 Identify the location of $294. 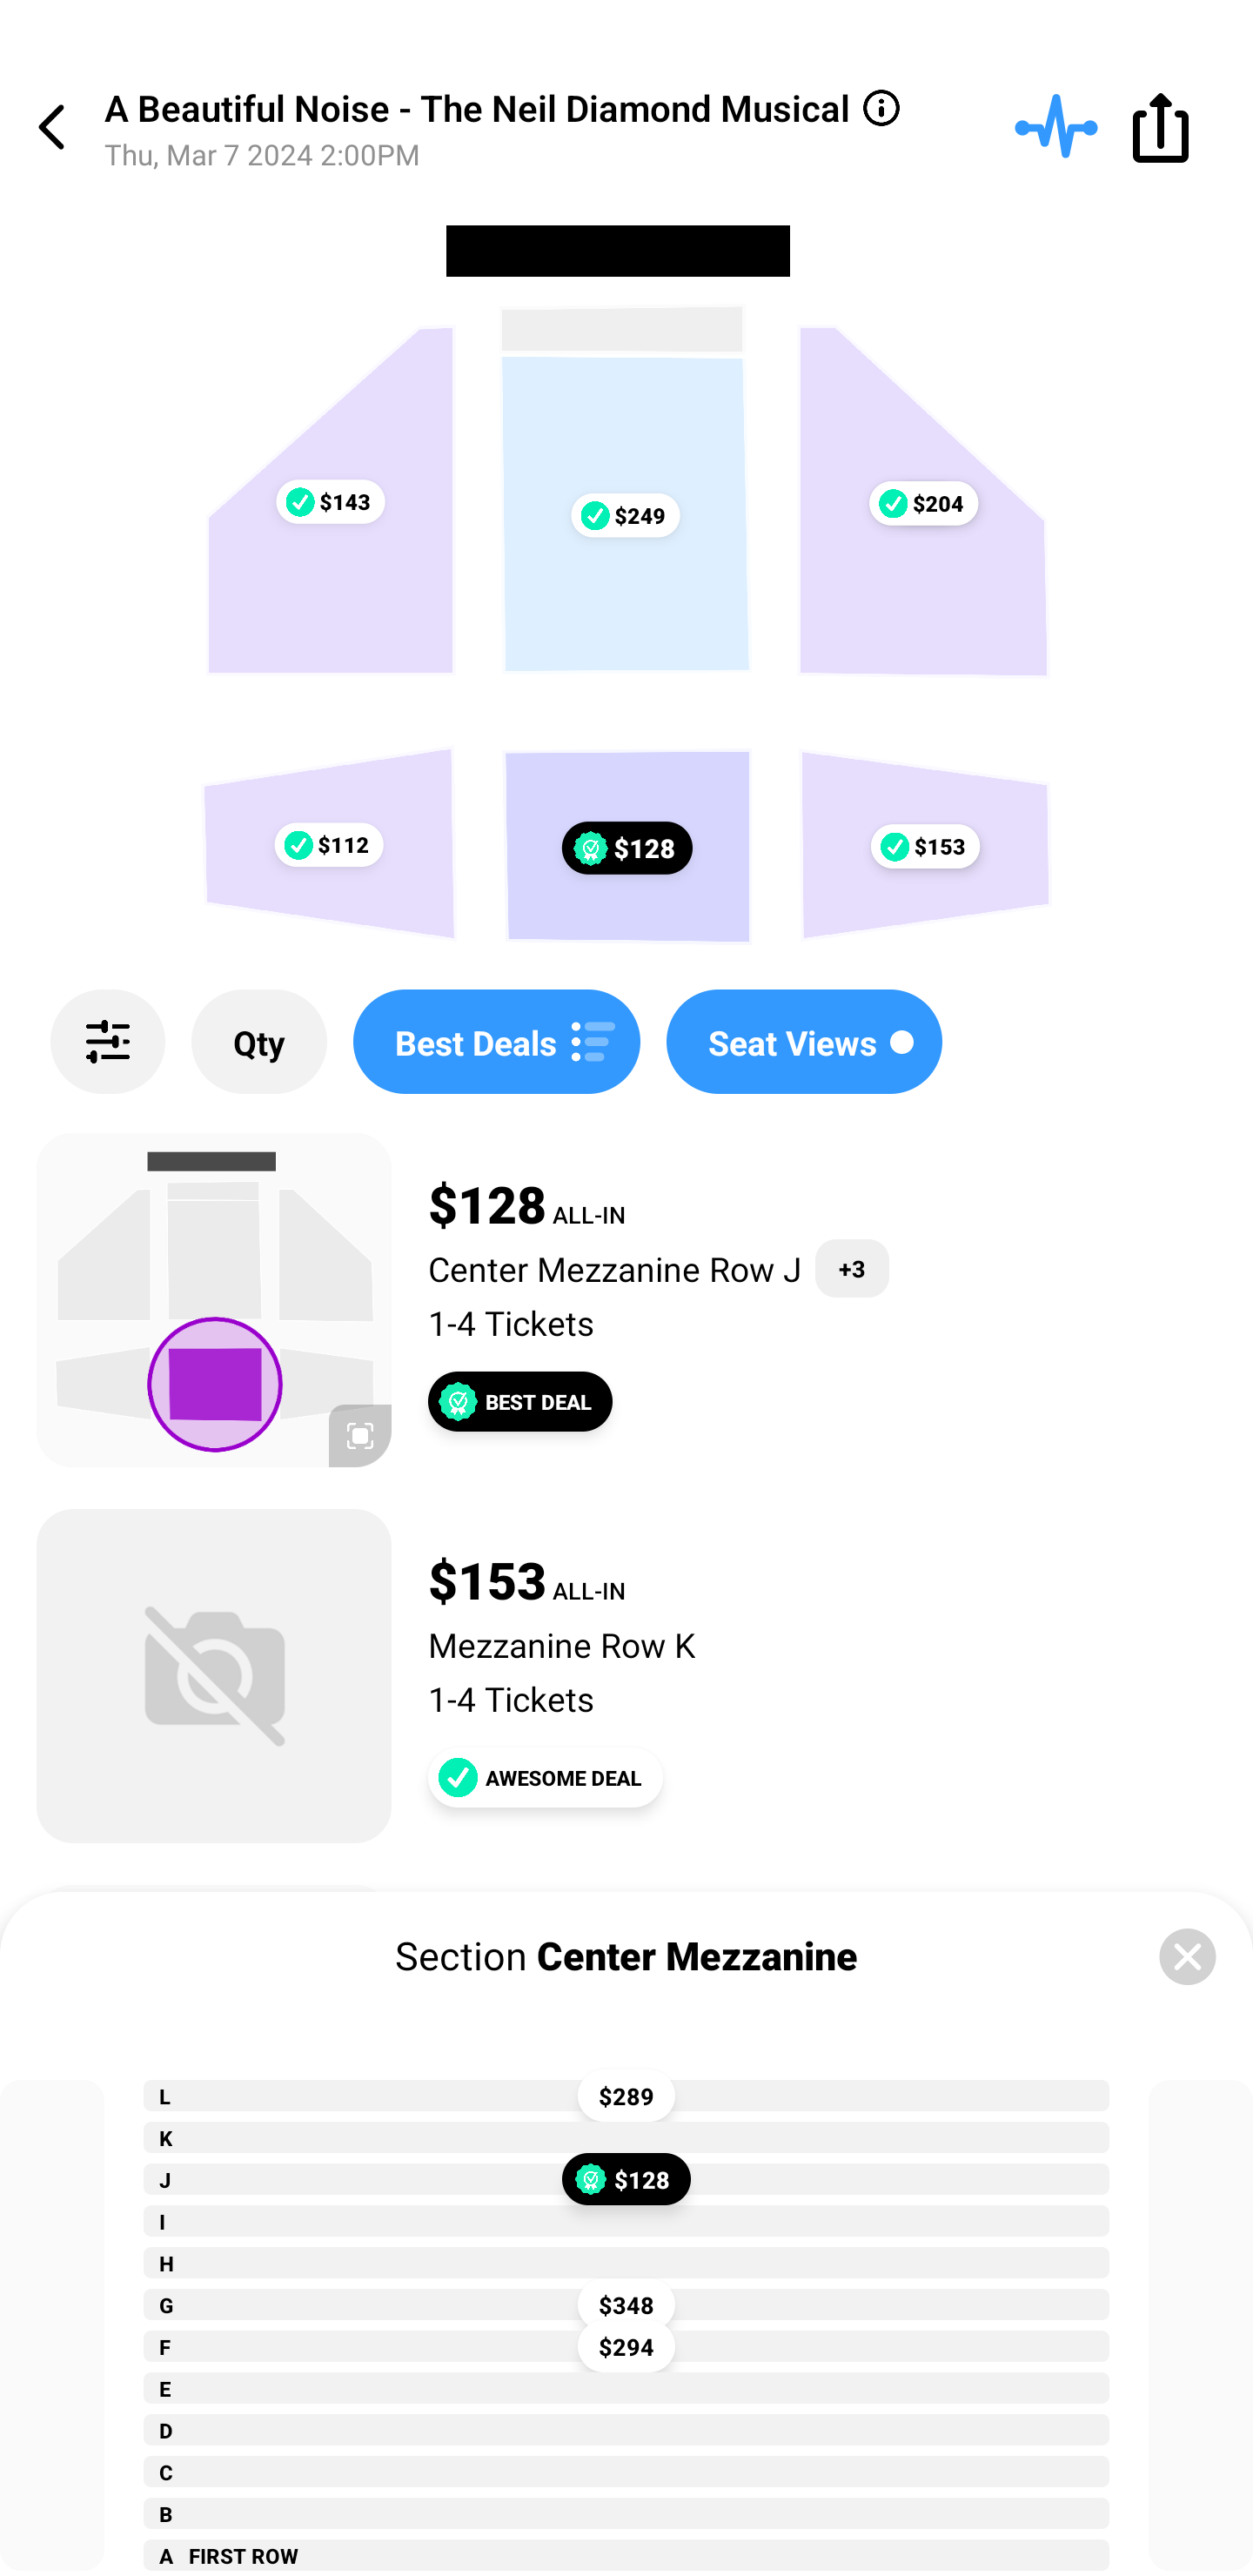
(626, 2346).